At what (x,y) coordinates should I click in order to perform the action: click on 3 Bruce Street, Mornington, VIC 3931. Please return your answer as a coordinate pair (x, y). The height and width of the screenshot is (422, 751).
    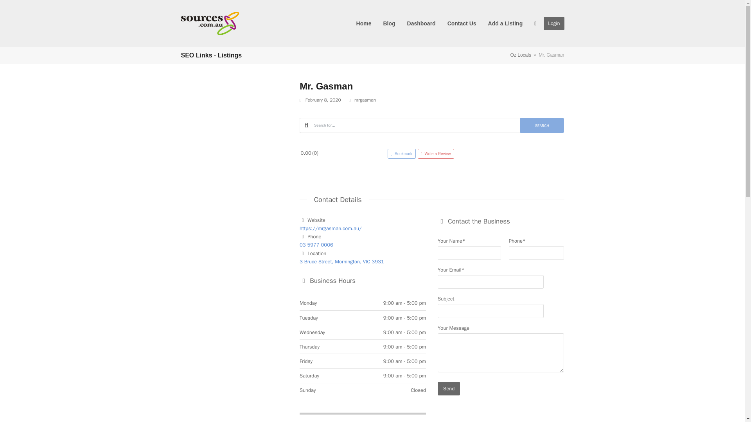
    Looking at the image, I should click on (342, 261).